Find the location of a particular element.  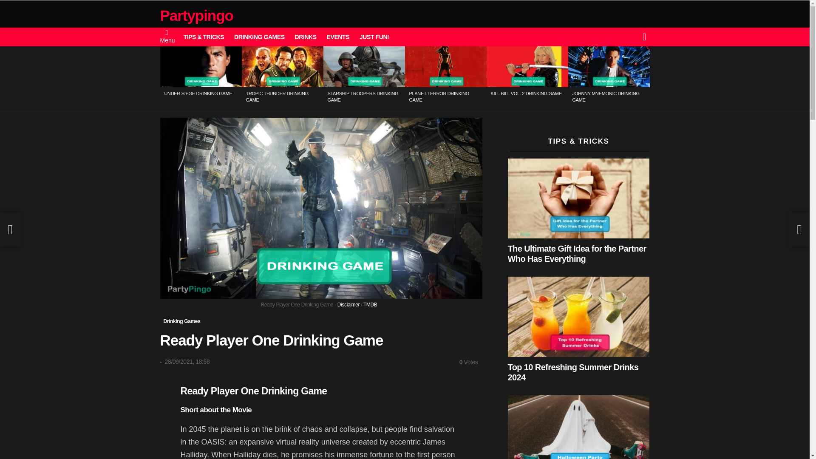

Planet Terror Drinking Game is located at coordinates (445, 67).